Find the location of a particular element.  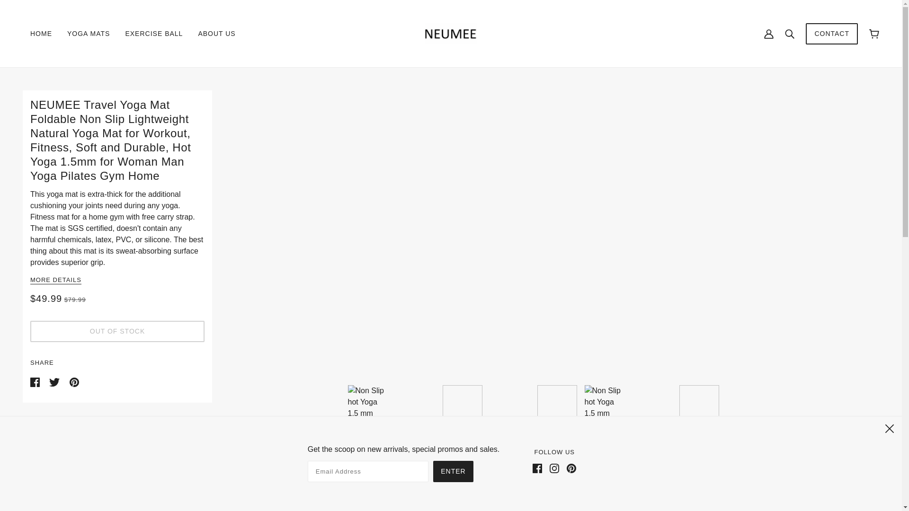

EXERCISE BALL is located at coordinates (153, 34).